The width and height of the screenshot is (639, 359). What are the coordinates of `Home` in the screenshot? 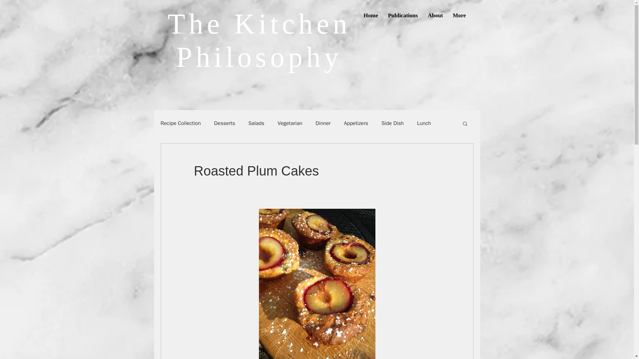 It's located at (371, 15).